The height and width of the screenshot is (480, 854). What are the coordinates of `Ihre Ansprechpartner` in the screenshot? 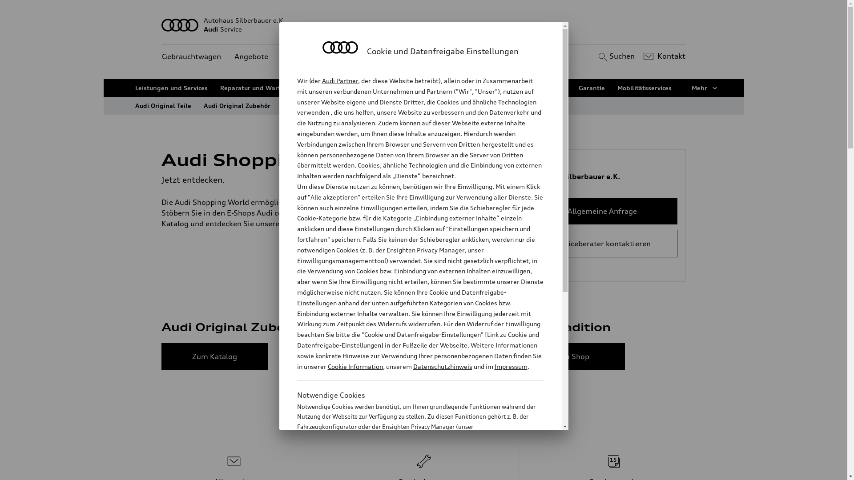 It's located at (474, 88).